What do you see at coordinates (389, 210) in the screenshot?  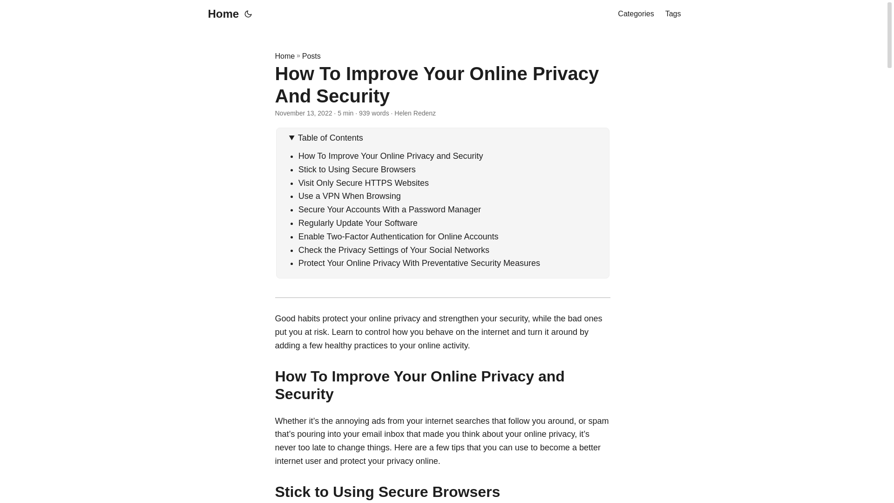 I see `Secure Your Accounts With a Password Manager` at bounding box center [389, 210].